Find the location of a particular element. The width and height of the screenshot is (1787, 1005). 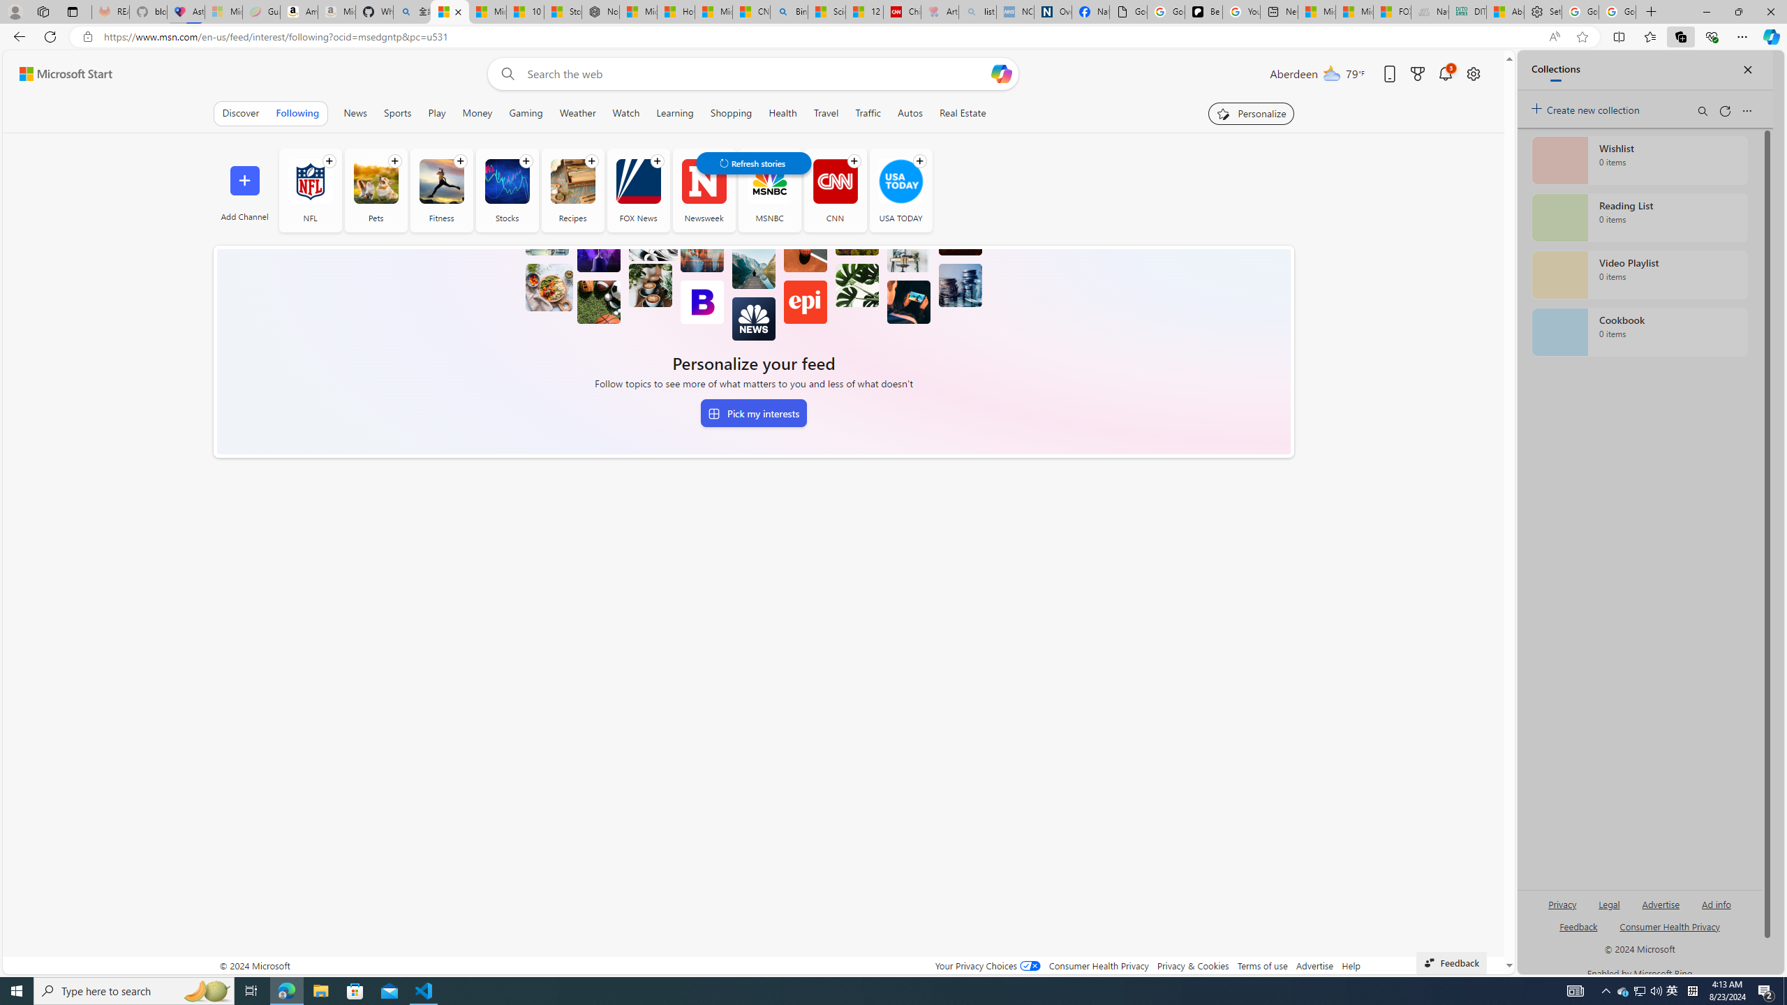

Your Privacy Choices is located at coordinates (987, 966).